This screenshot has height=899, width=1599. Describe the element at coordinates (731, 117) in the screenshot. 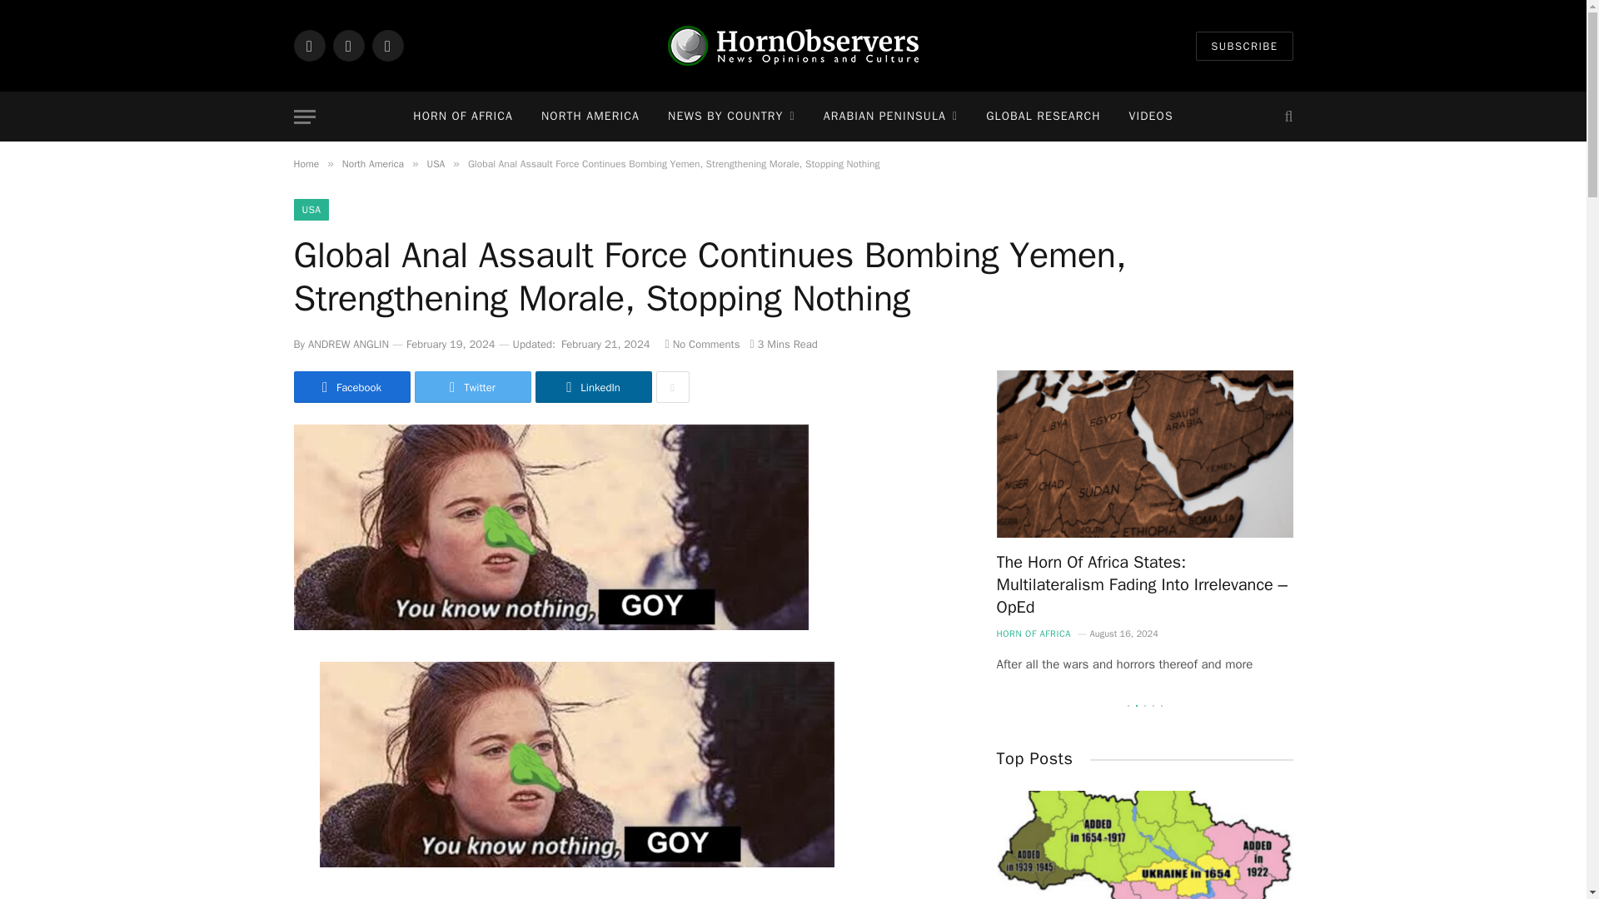

I see `NEWS BY COUNTRY` at that location.